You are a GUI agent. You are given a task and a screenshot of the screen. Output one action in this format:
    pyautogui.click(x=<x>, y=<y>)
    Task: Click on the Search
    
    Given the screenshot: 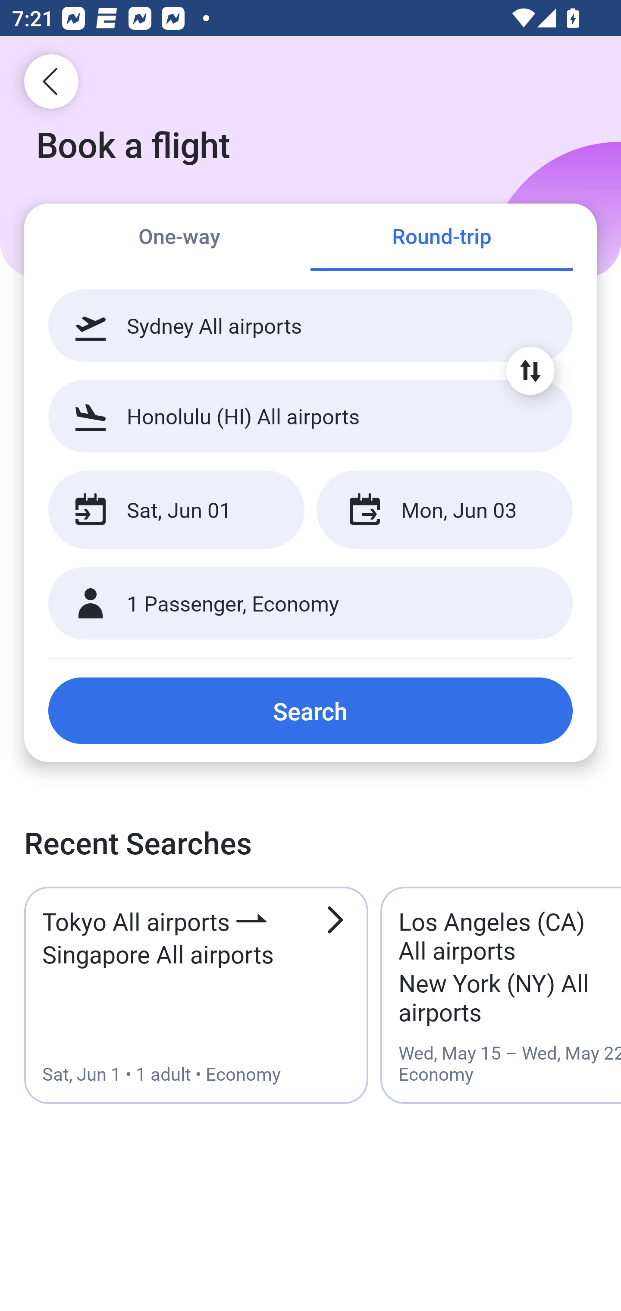 What is the action you would take?
    pyautogui.click(x=310, y=710)
    